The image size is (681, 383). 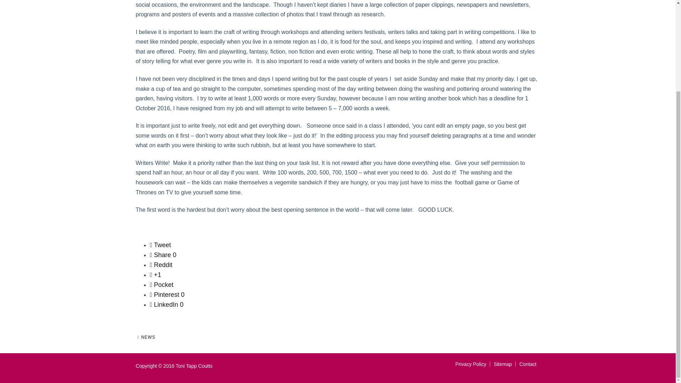 I want to click on Pinterest 0, so click(x=167, y=294).